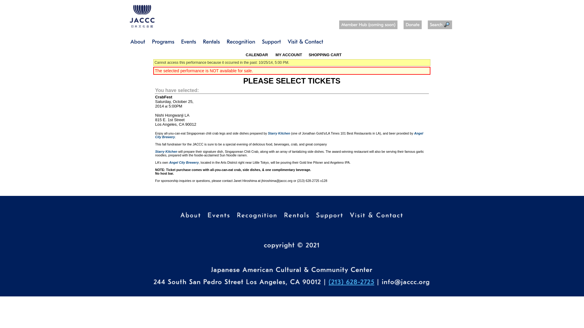  What do you see at coordinates (166, 151) in the screenshot?
I see `Starry Kitchen` at bounding box center [166, 151].